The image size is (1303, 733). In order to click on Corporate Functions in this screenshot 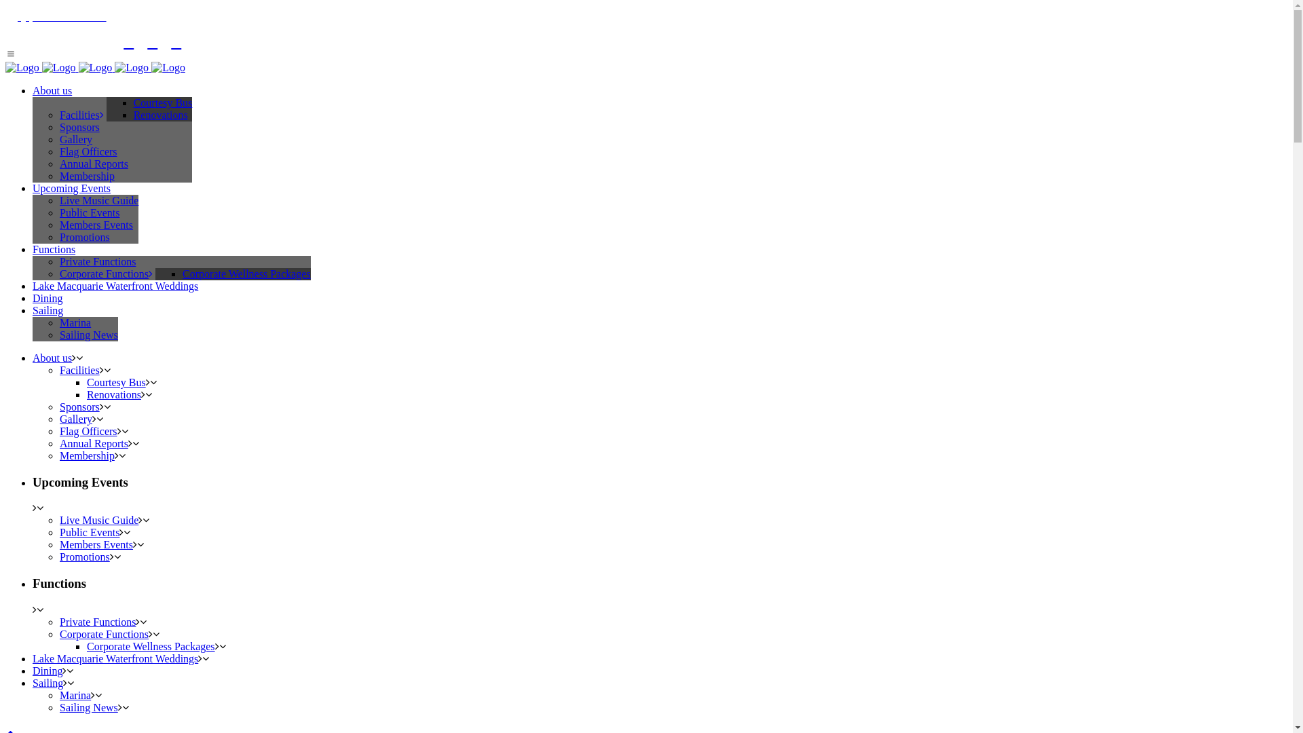, I will do `click(105, 634)`.